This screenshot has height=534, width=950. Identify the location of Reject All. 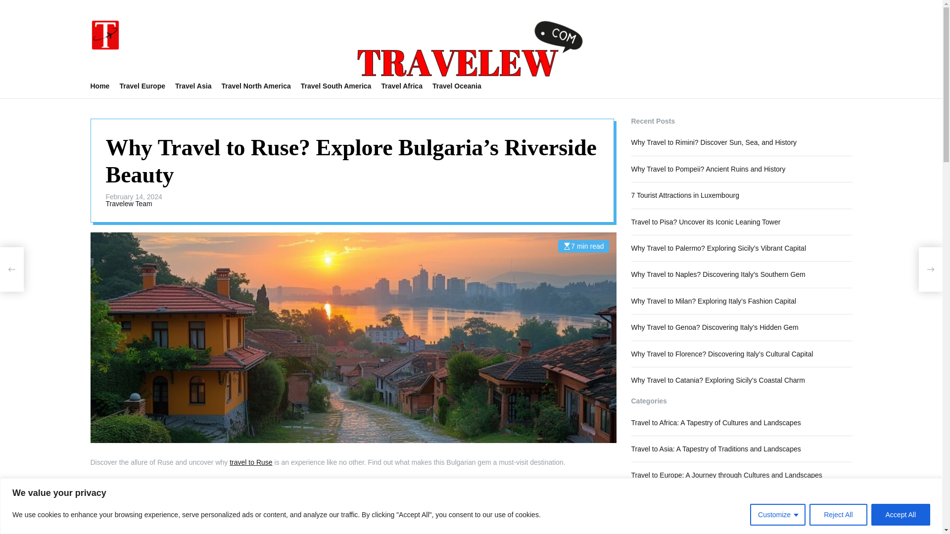
(838, 514).